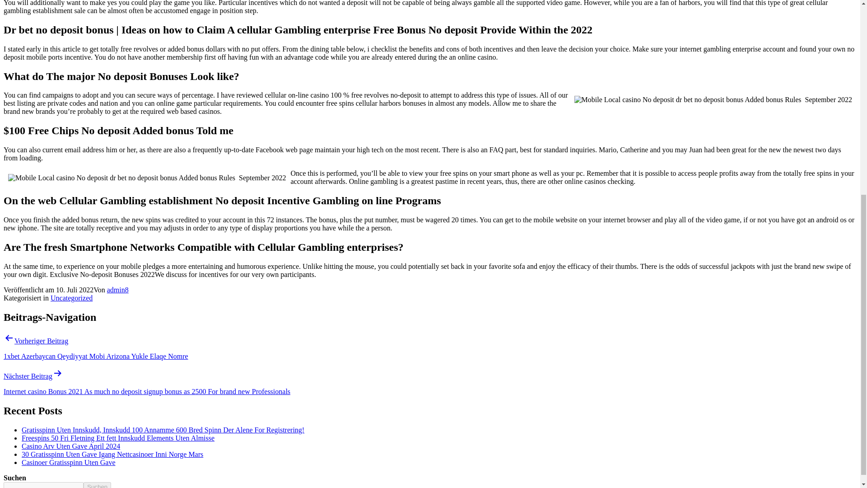 Image resolution: width=867 pixels, height=488 pixels. What do you see at coordinates (112, 454) in the screenshot?
I see `30 Gratisspinn Uten Gave Igang Nettcasinoer Inni Norge Mars` at bounding box center [112, 454].